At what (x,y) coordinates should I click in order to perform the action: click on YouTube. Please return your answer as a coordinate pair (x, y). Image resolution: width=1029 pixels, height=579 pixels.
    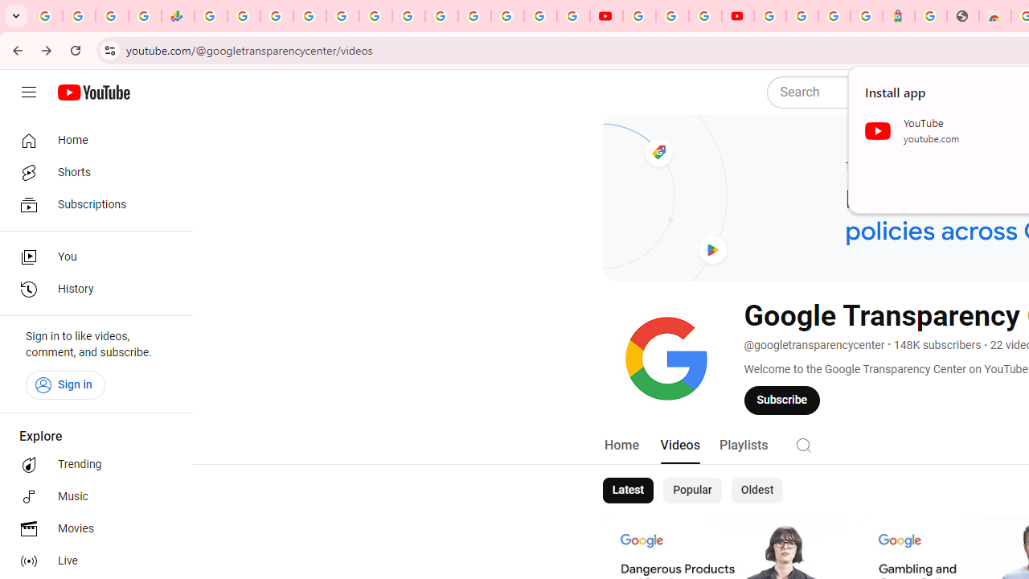
    Looking at the image, I should click on (639, 16).